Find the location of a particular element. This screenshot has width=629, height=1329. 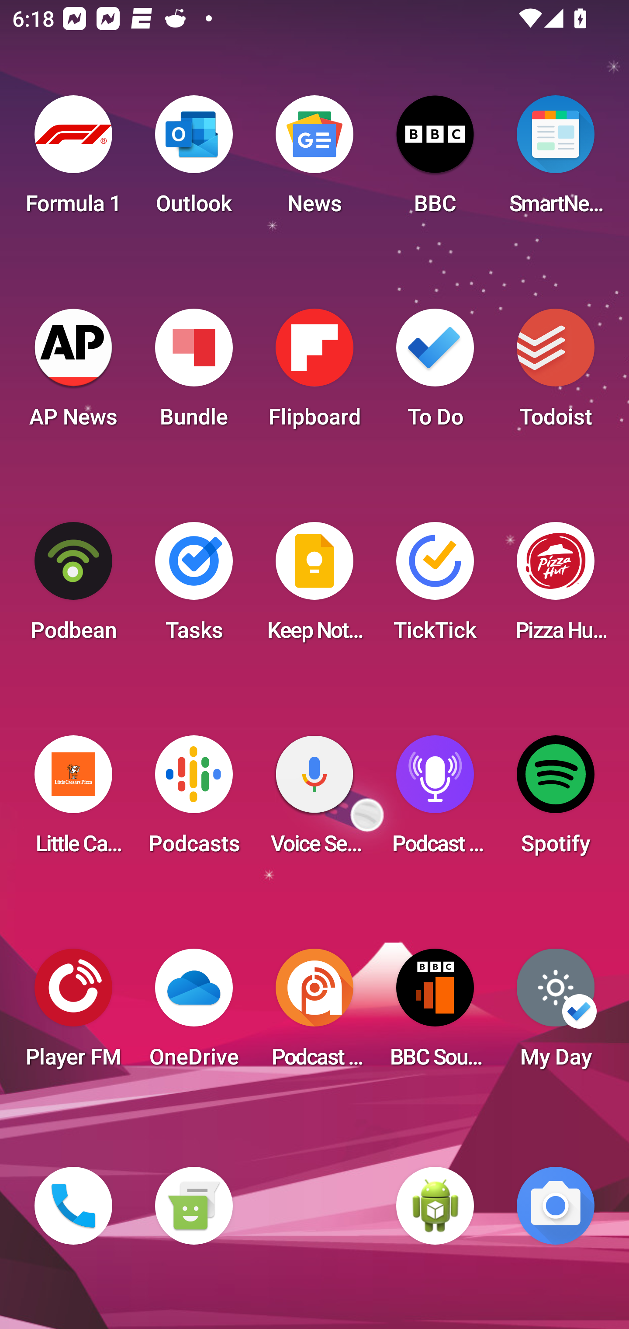

SmartNews is located at coordinates (556, 160).